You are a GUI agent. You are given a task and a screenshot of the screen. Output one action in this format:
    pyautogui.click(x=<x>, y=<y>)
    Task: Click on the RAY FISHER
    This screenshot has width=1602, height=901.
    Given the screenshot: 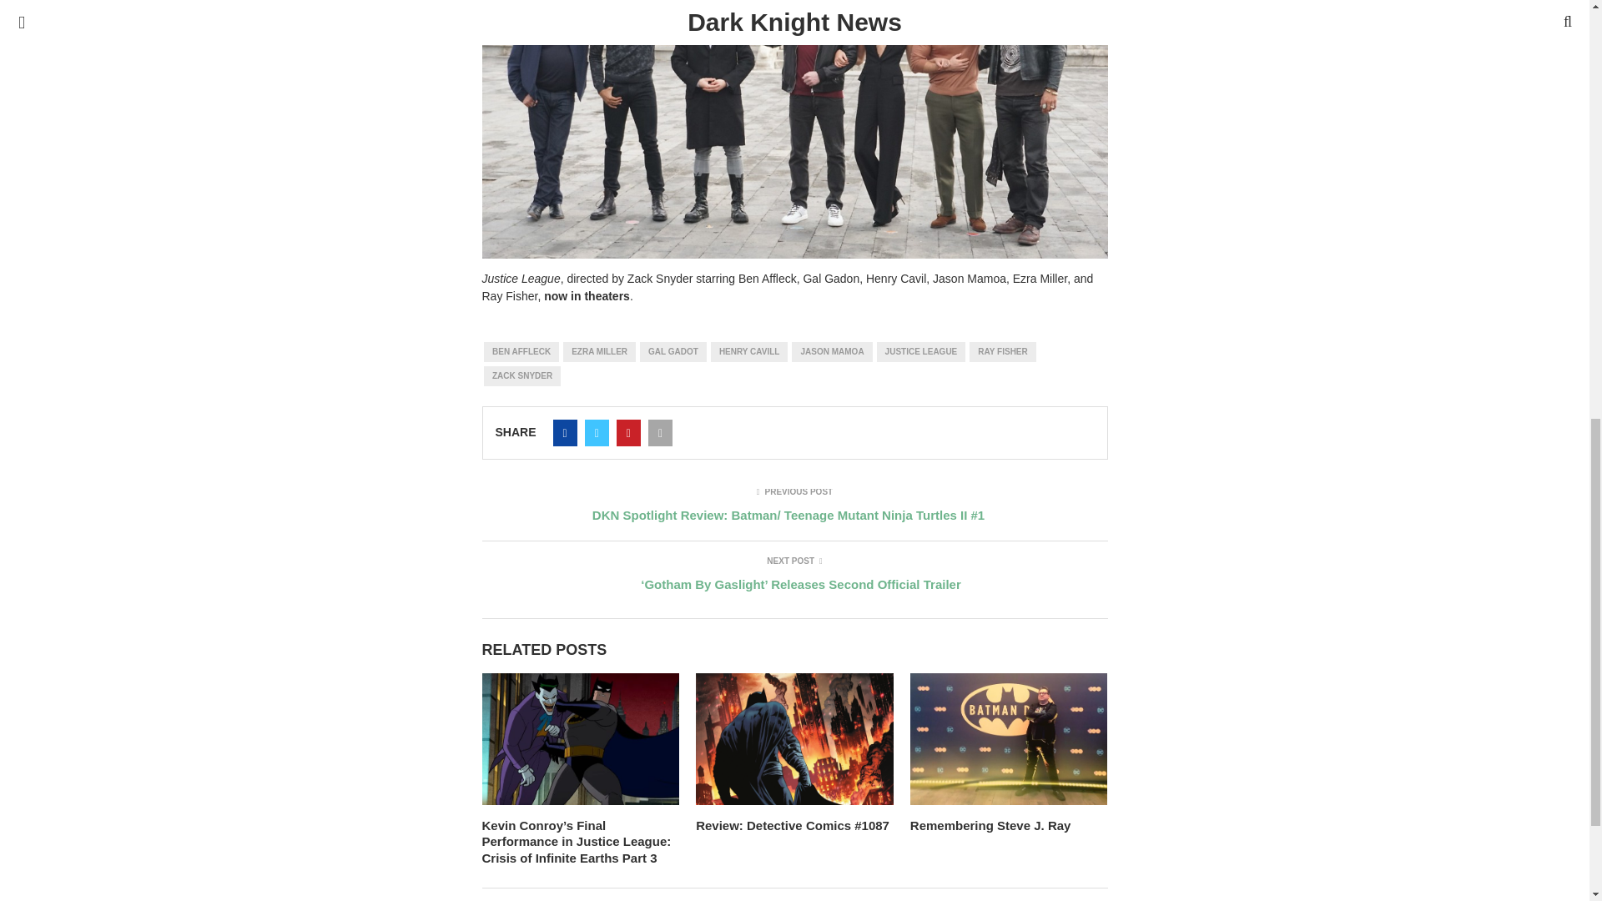 What is the action you would take?
    pyautogui.click(x=1001, y=352)
    